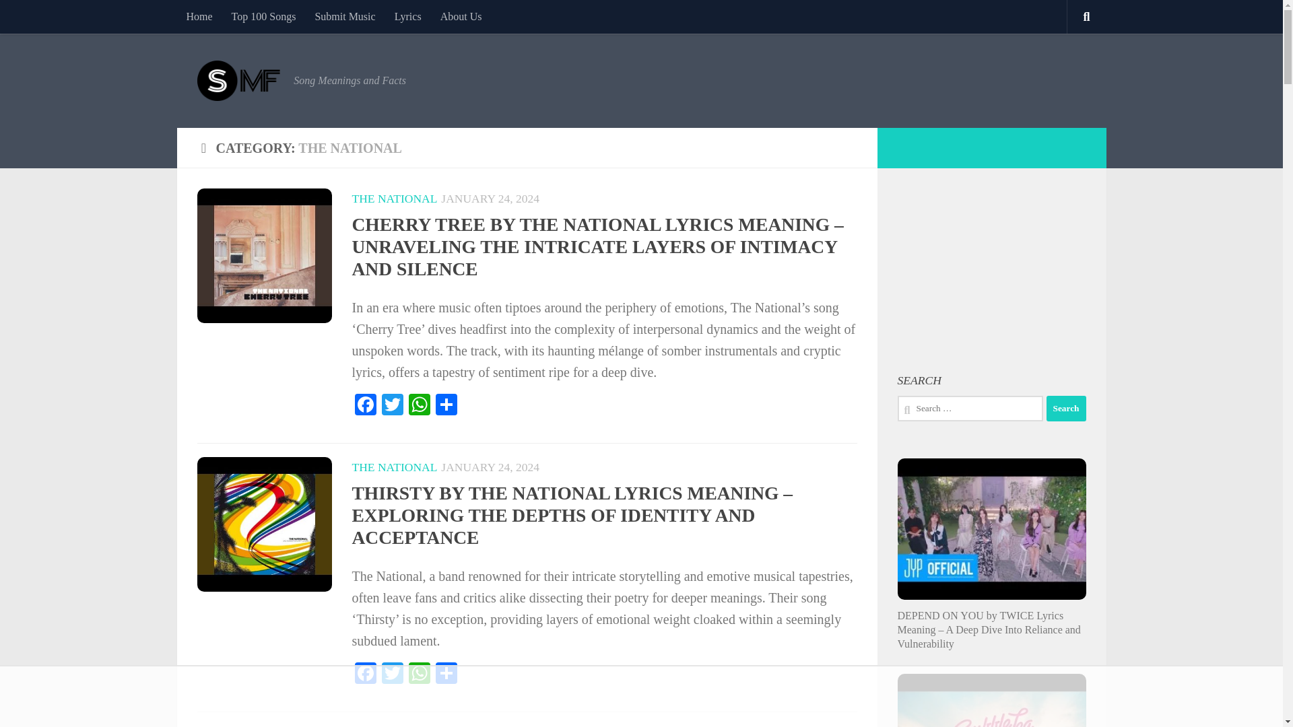 This screenshot has height=727, width=1293. What do you see at coordinates (394, 198) in the screenshot?
I see `THE NATIONAL` at bounding box center [394, 198].